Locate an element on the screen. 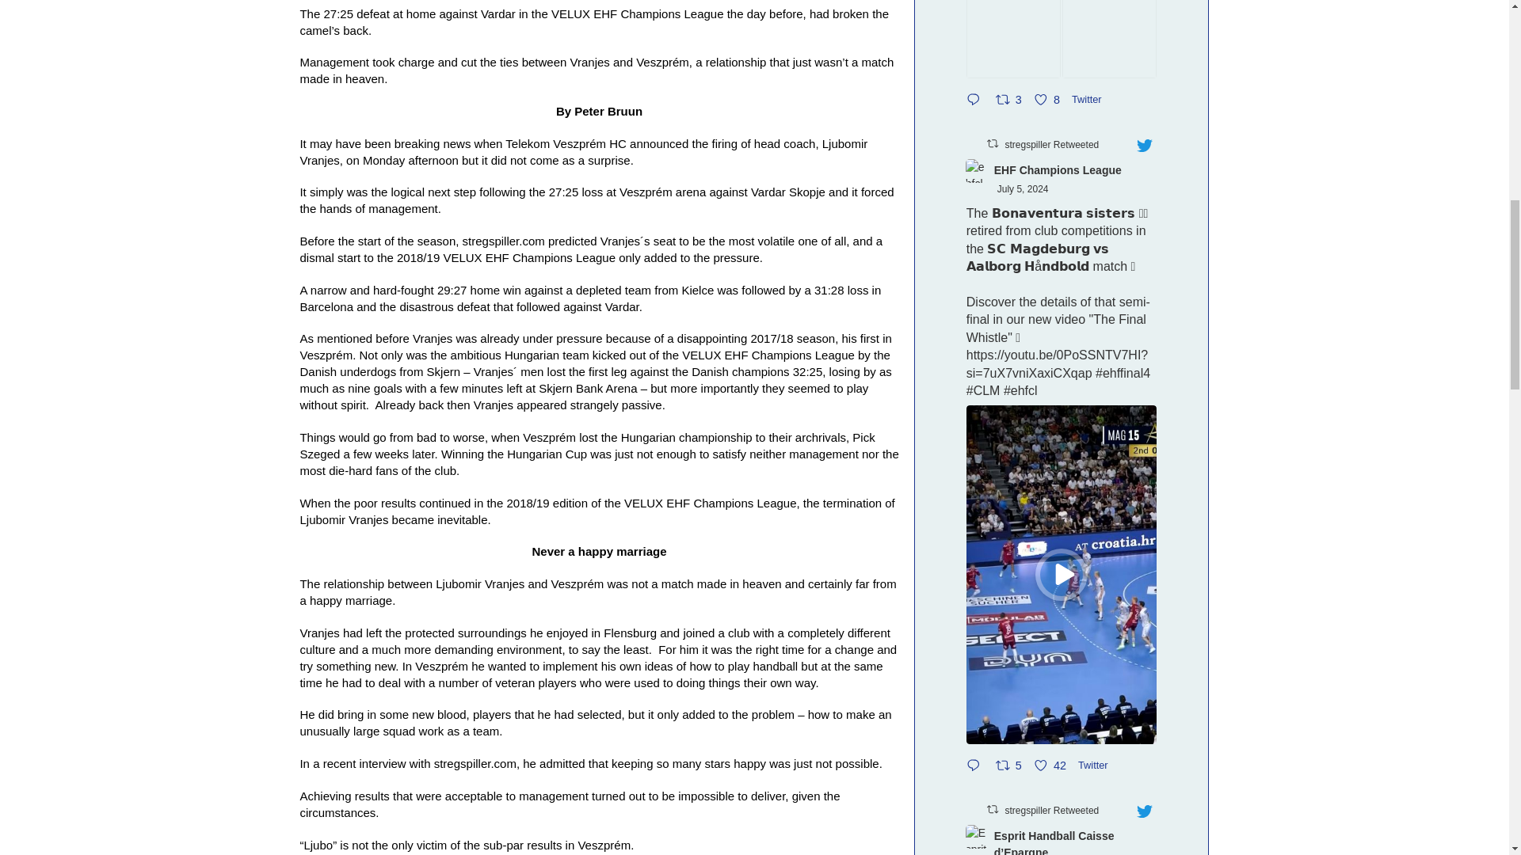 The image size is (1521, 855). Retweet on Twitter is located at coordinates (992, 143).